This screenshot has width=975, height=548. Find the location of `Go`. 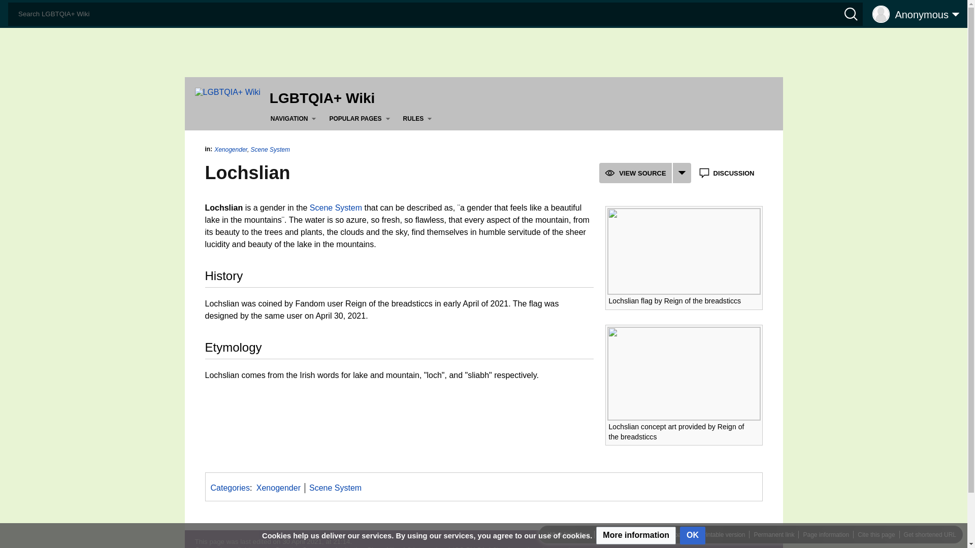

Go is located at coordinates (11, 9).